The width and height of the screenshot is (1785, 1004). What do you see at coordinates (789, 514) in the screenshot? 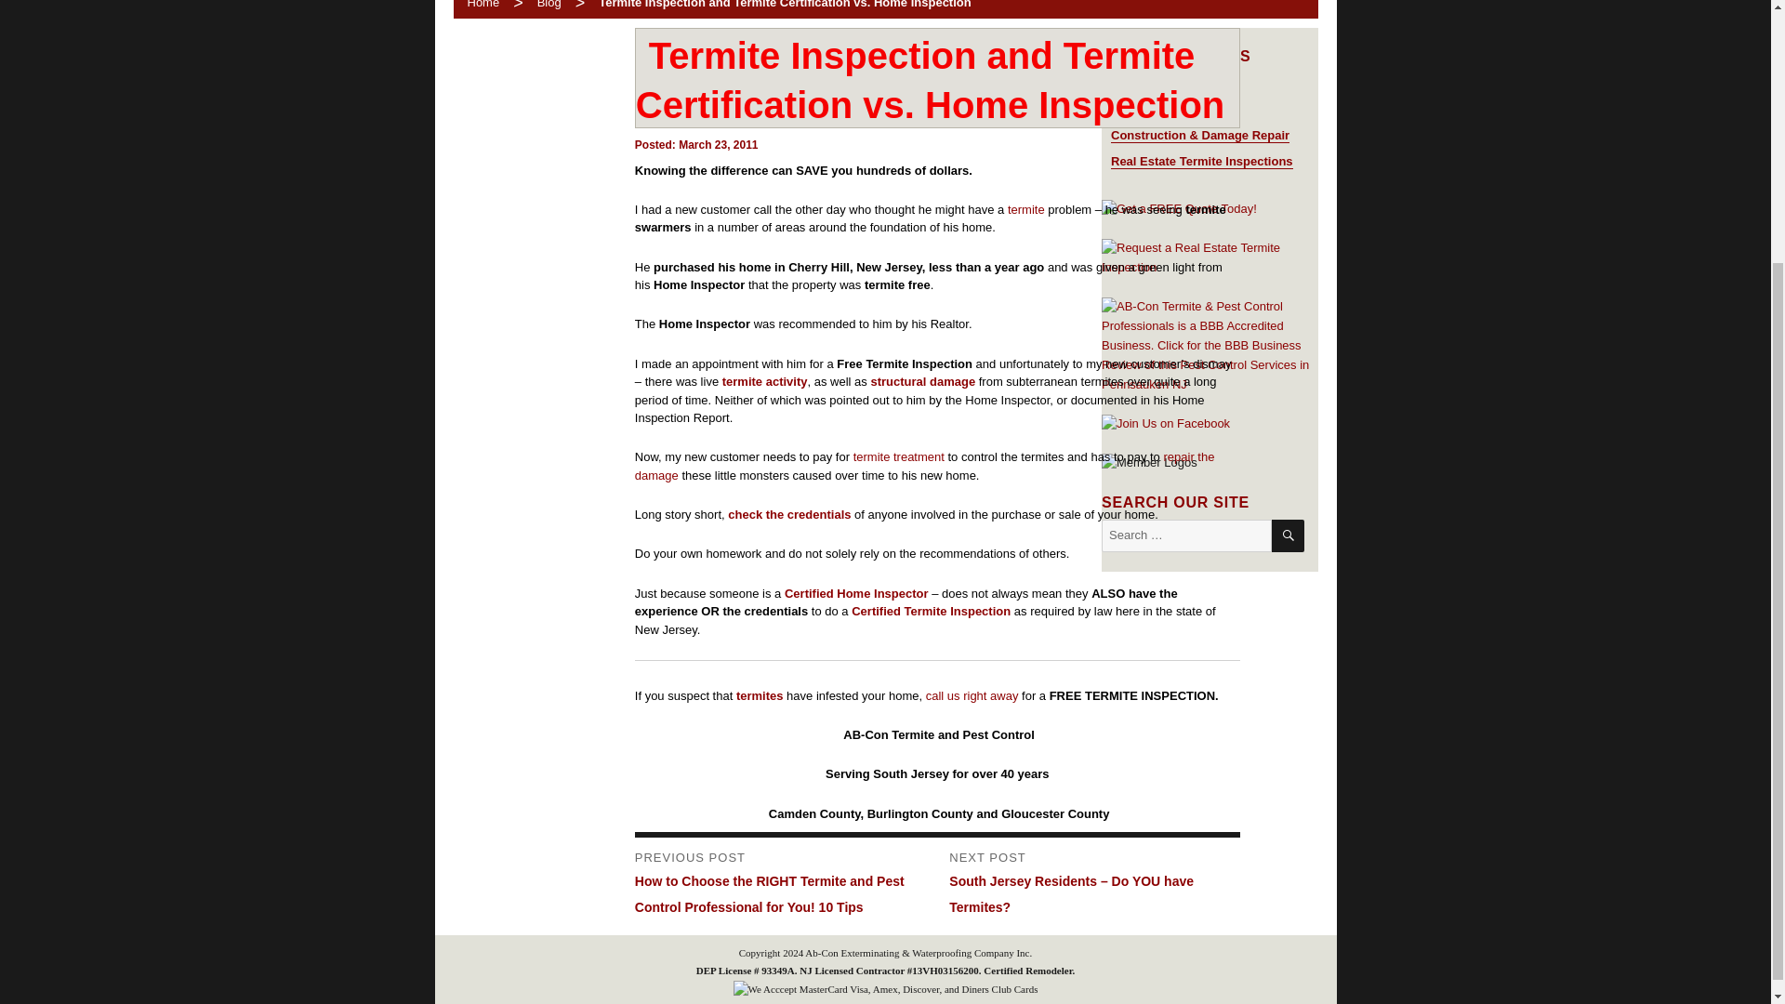
I see `check the credentials` at bounding box center [789, 514].